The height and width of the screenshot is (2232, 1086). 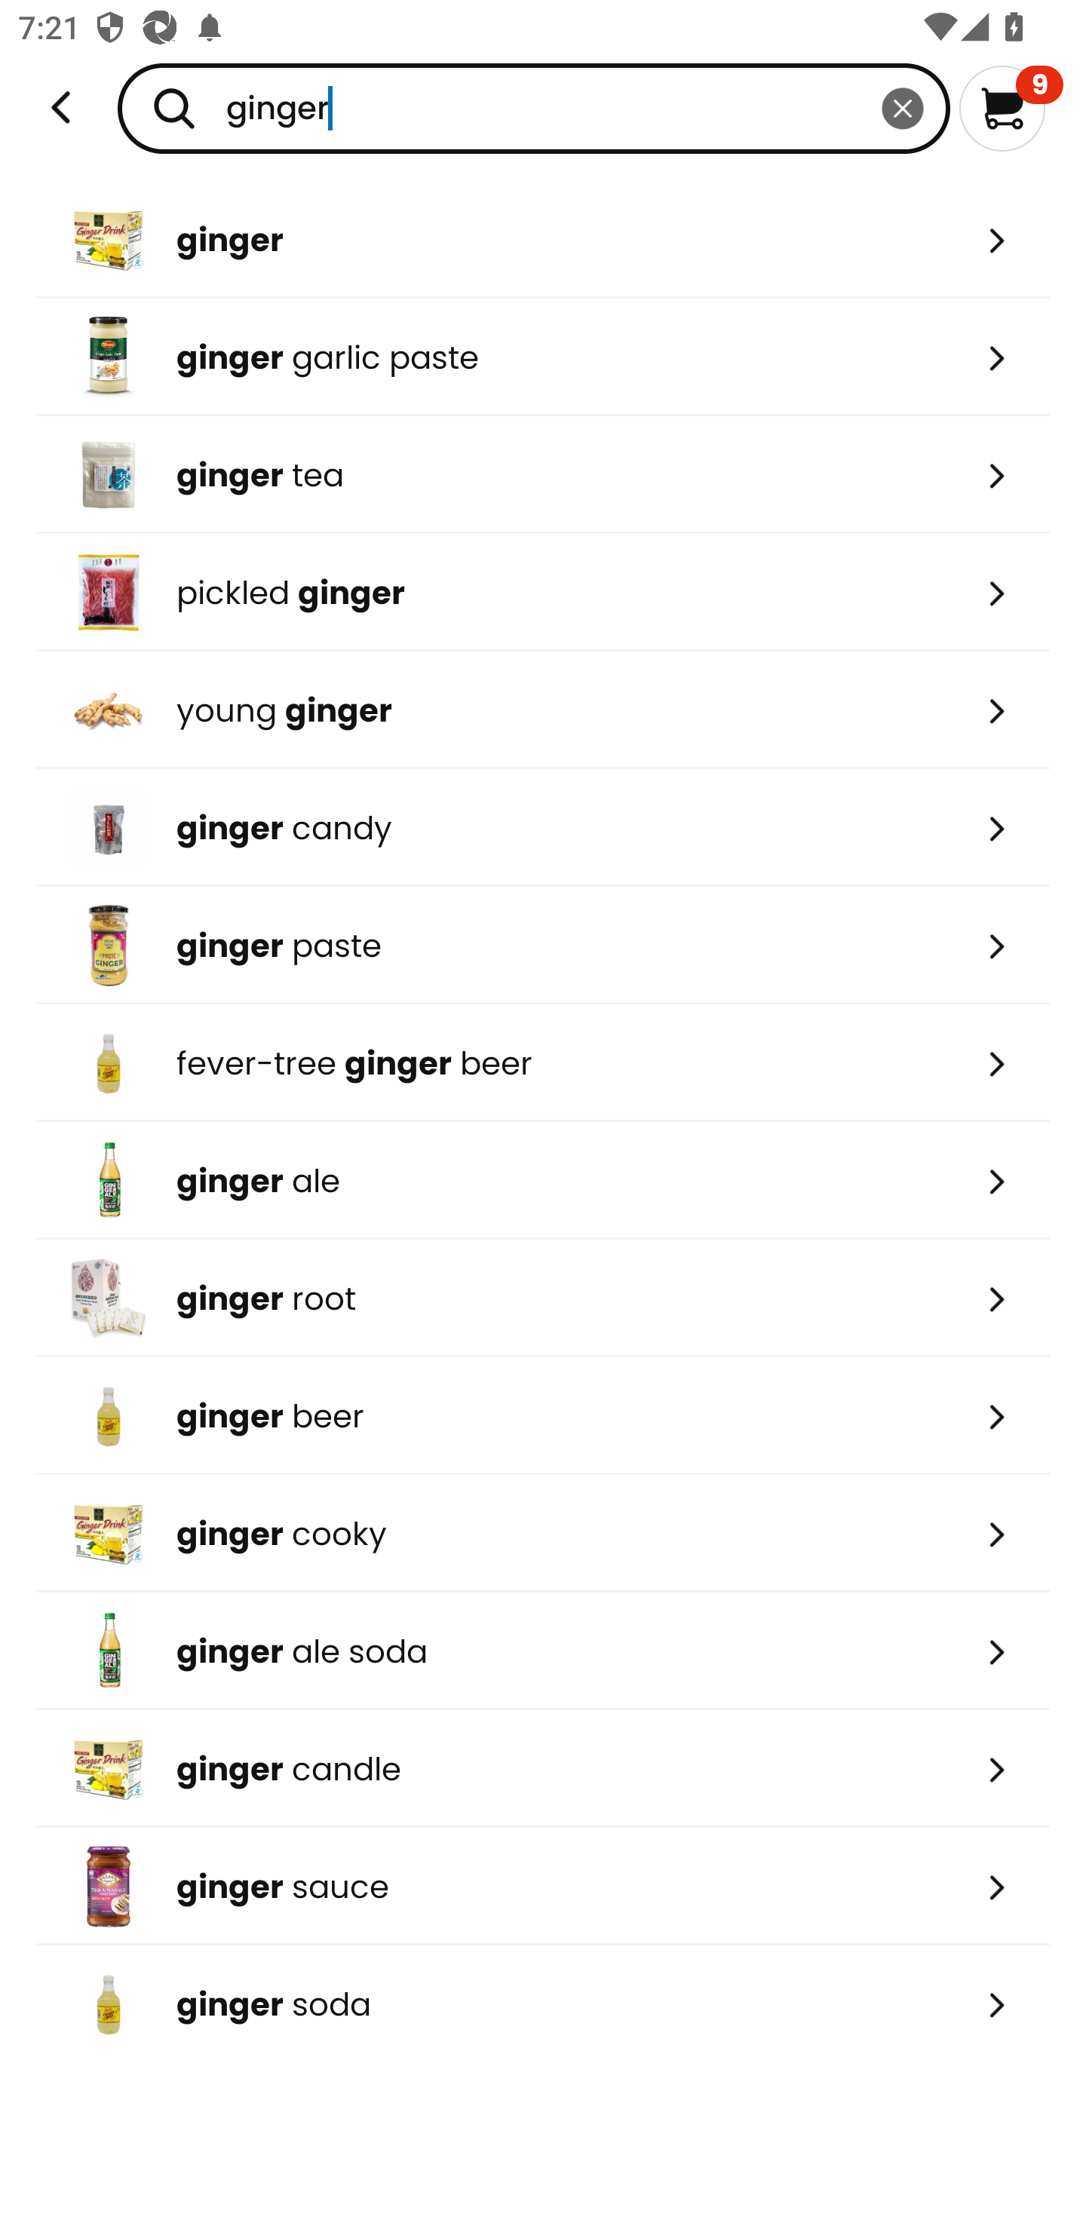 What do you see at coordinates (543, 710) in the screenshot?
I see `young ginger` at bounding box center [543, 710].